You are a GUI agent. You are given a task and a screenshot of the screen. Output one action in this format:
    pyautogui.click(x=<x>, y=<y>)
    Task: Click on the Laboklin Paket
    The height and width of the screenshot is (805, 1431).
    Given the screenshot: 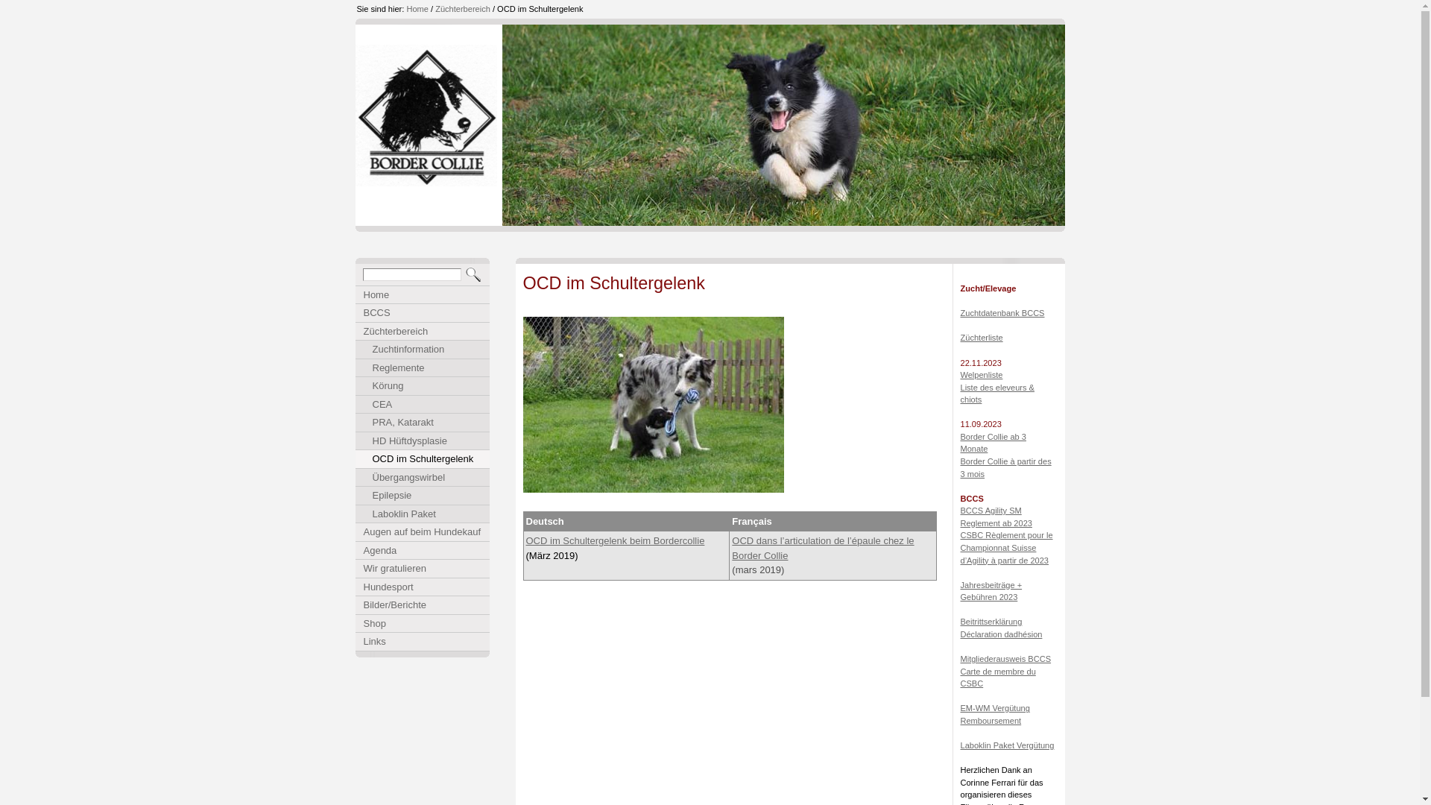 What is the action you would take?
    pyautogui.click(x=423, y=514)
    